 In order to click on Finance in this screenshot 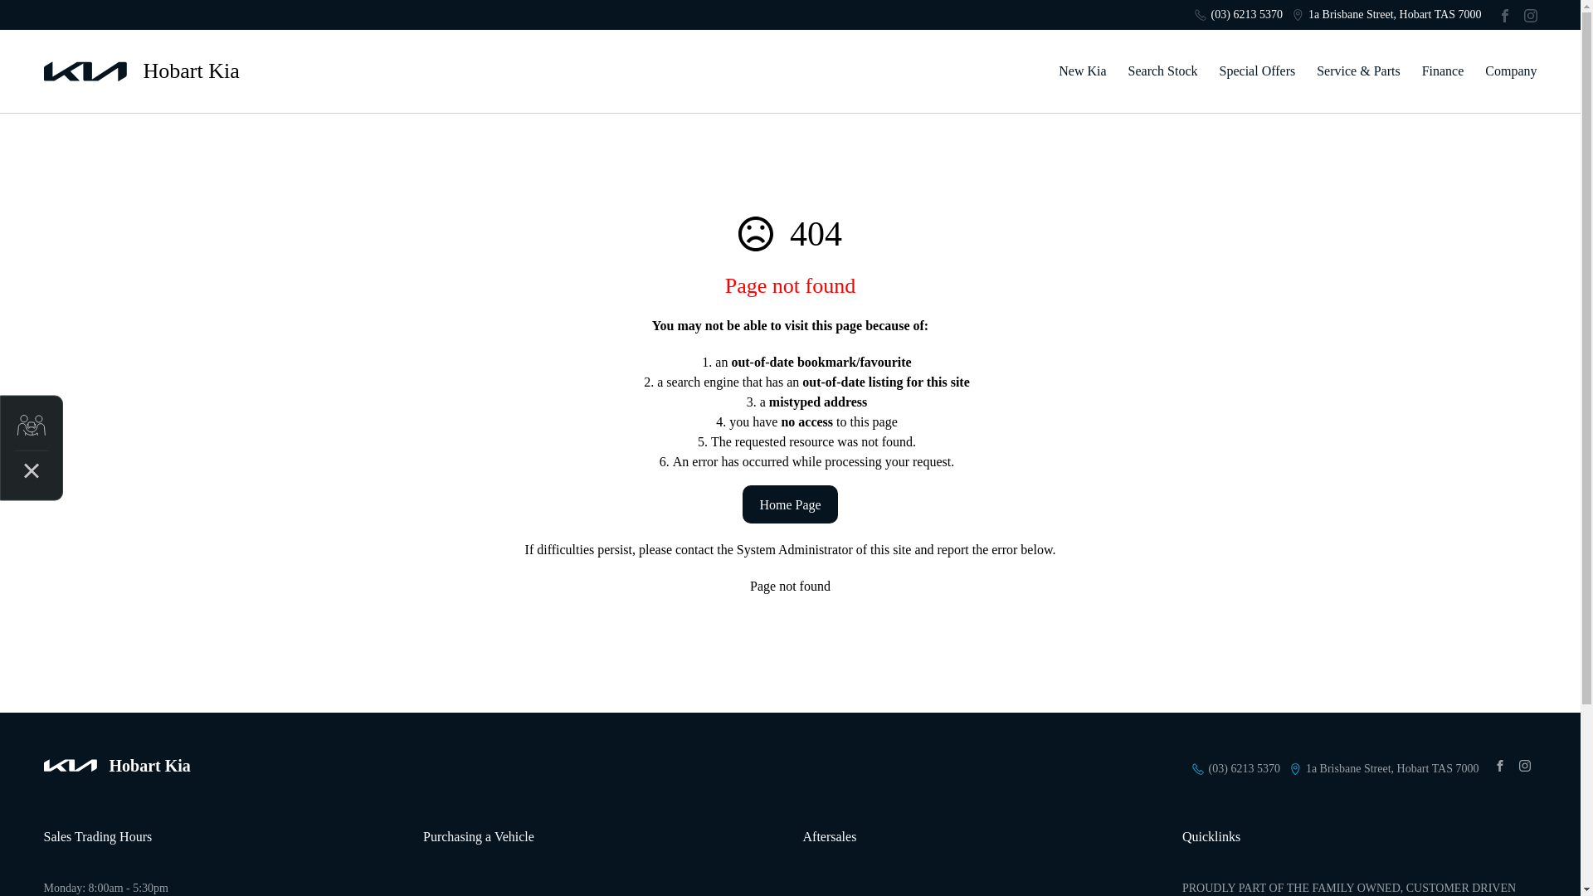, I will do `click(1444, 71)`.